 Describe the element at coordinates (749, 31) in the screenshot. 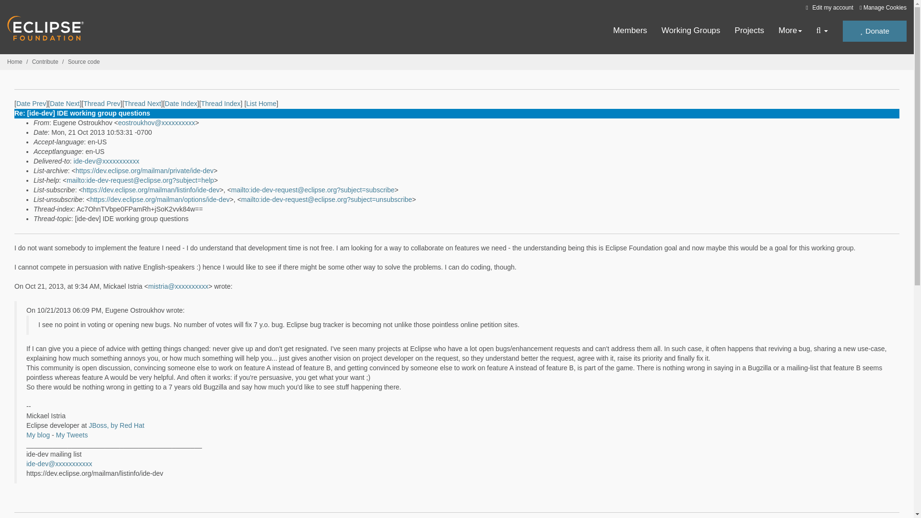

I see `Projects` at that location.